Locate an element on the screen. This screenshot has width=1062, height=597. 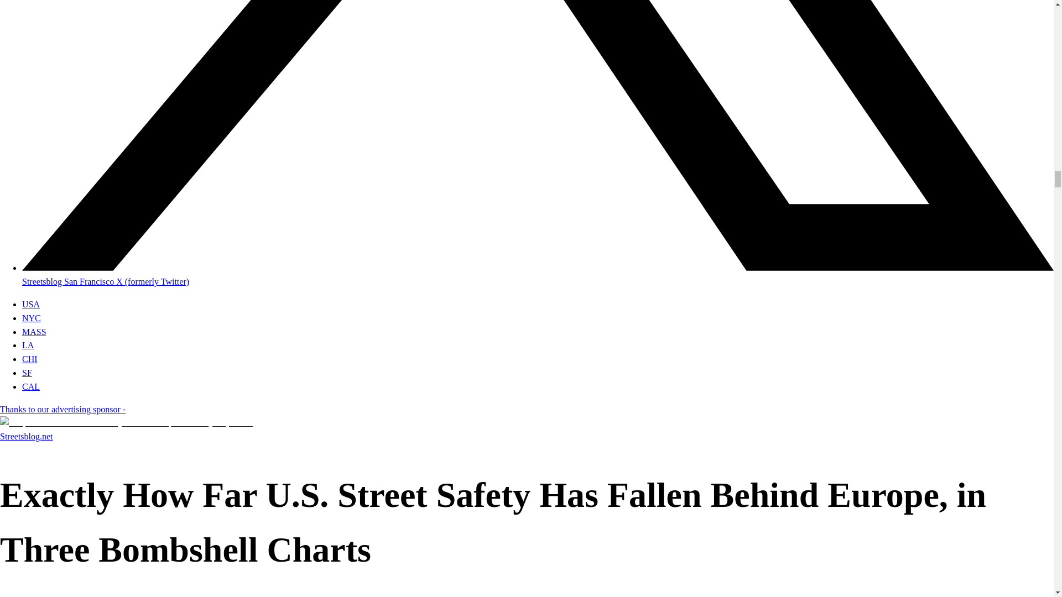
NYC is located at coordinates (32, 318).